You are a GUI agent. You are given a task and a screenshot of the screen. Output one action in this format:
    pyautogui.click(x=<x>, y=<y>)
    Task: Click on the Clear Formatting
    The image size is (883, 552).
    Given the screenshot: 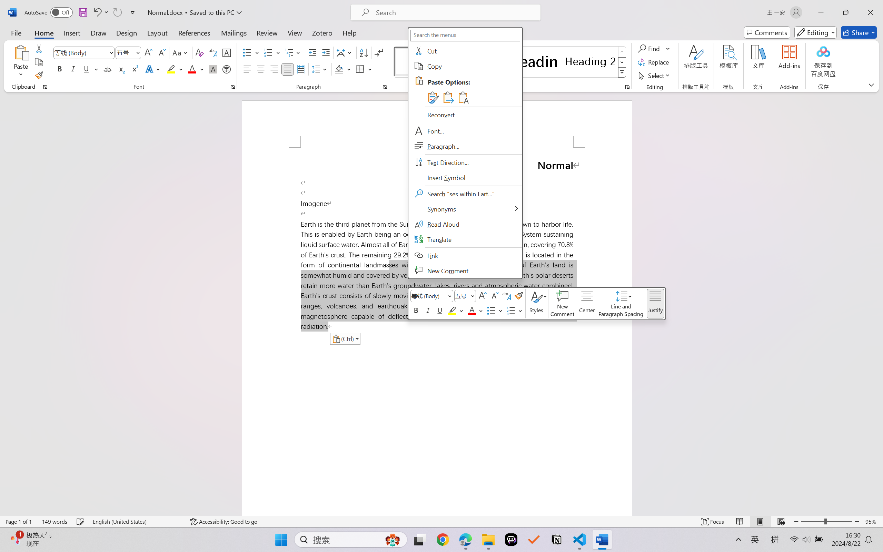 What is the action you would take?
    pyautogui.click(x=199, y=52)
    